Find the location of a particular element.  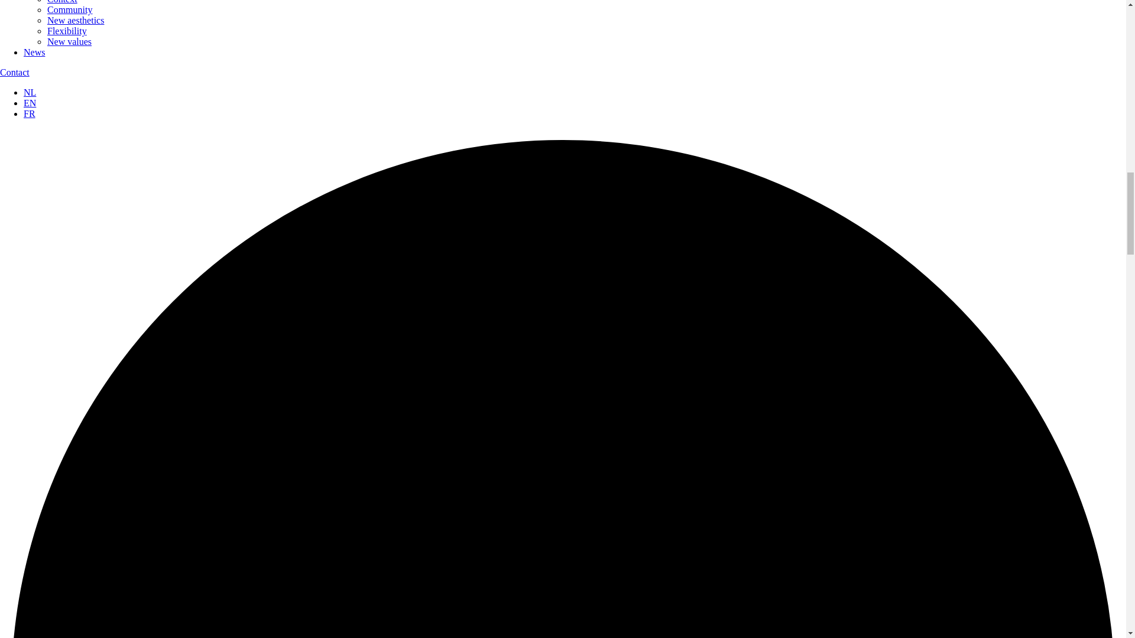

Context is located at coordinates (62, 2).